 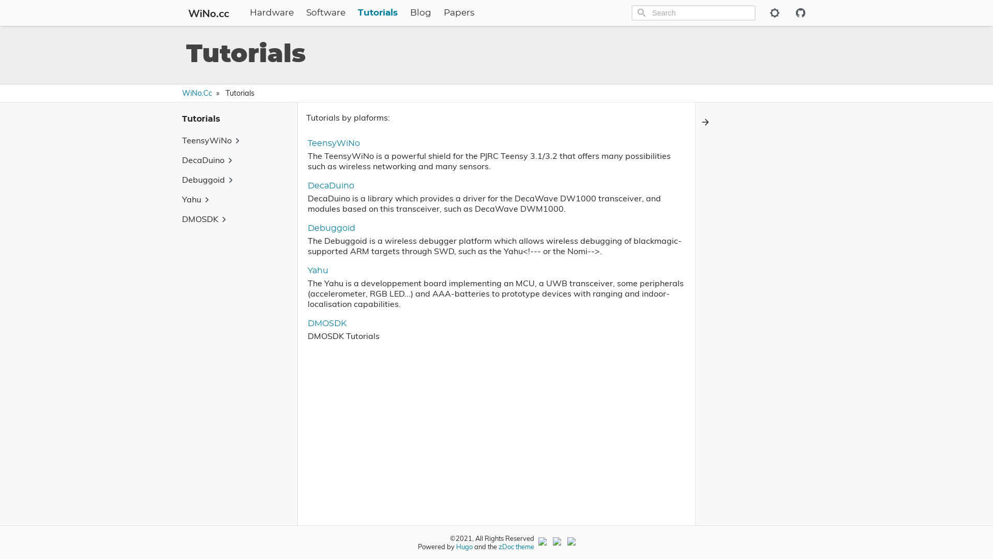 What do you see at coordinates (334, 143) in the screenshot?
I see `TeensyWiNo` at bounding box center [334, 143].